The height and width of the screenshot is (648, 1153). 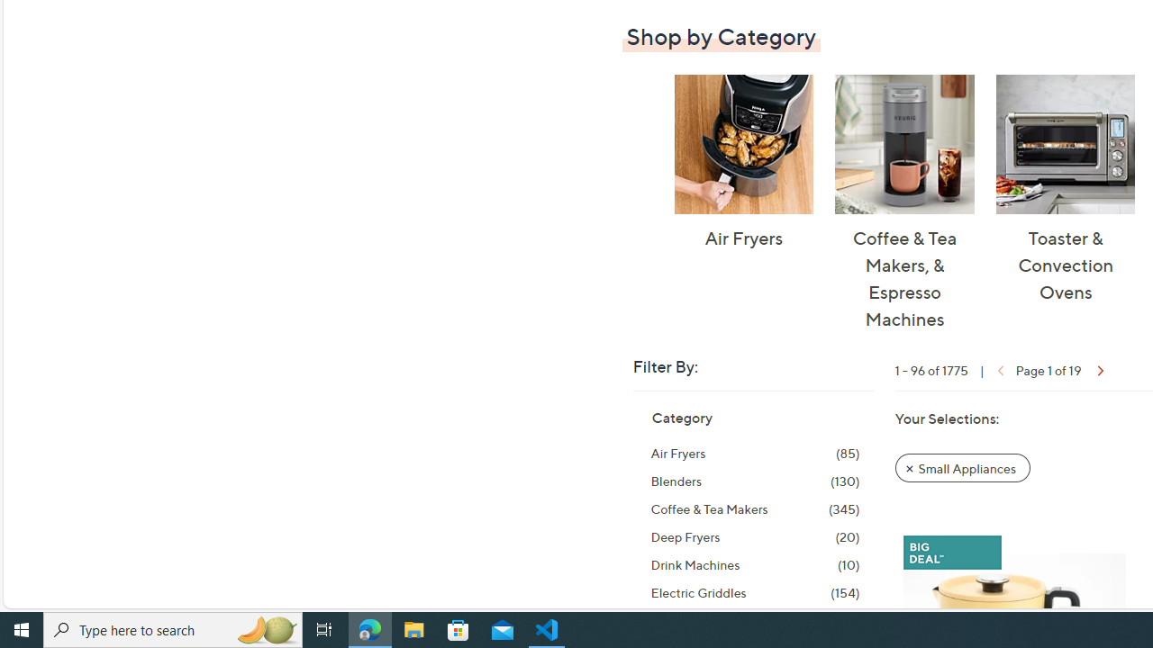 What do you see at coordinates (904, 144) in the screenshot?
I see `Coffee & Tea Makers, & Espresso Machines` at bounding box center [904, 144].